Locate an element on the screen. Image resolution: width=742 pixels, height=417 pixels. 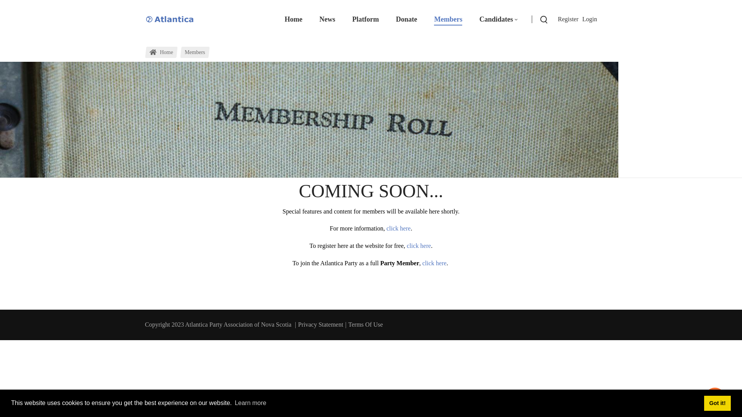
Learn more is located at coordinates (250, 403).